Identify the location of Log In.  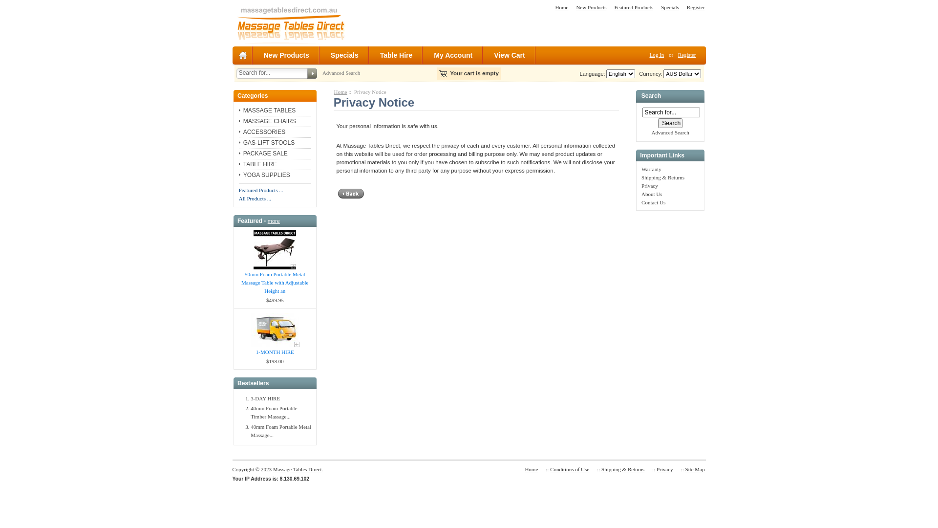
(657, 55).